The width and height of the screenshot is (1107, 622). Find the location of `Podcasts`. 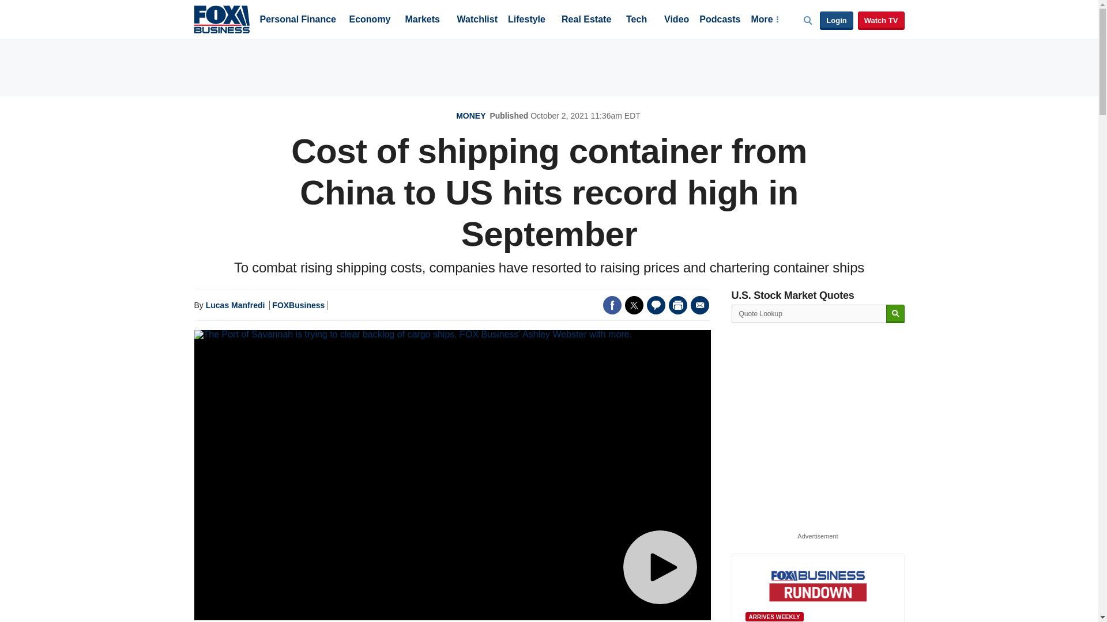

Podcasts is located at coordinates (720, 20).